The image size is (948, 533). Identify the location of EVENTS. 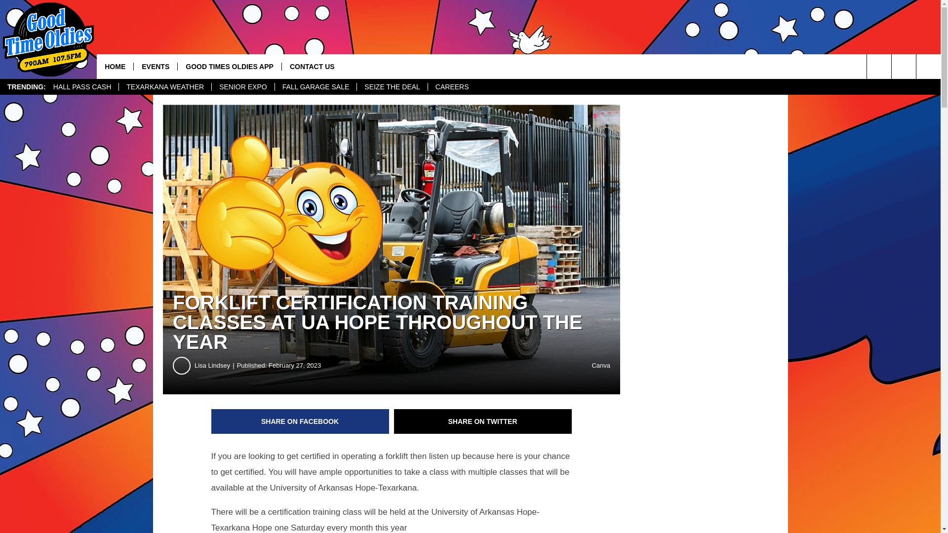
(155, 66).